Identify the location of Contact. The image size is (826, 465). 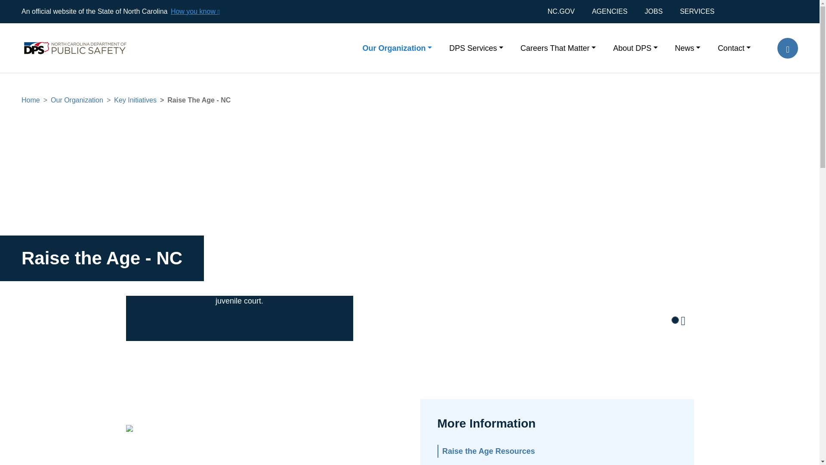
(730, 47).